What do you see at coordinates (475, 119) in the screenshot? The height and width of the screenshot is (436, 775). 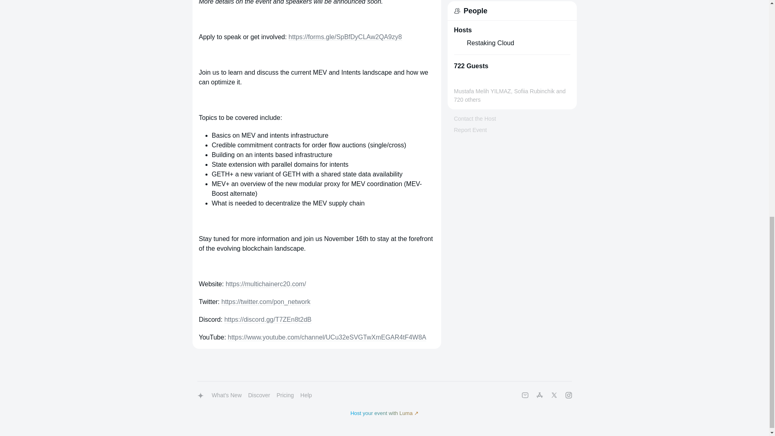 I see `Contact the Host` at bounding box center [475, 119].